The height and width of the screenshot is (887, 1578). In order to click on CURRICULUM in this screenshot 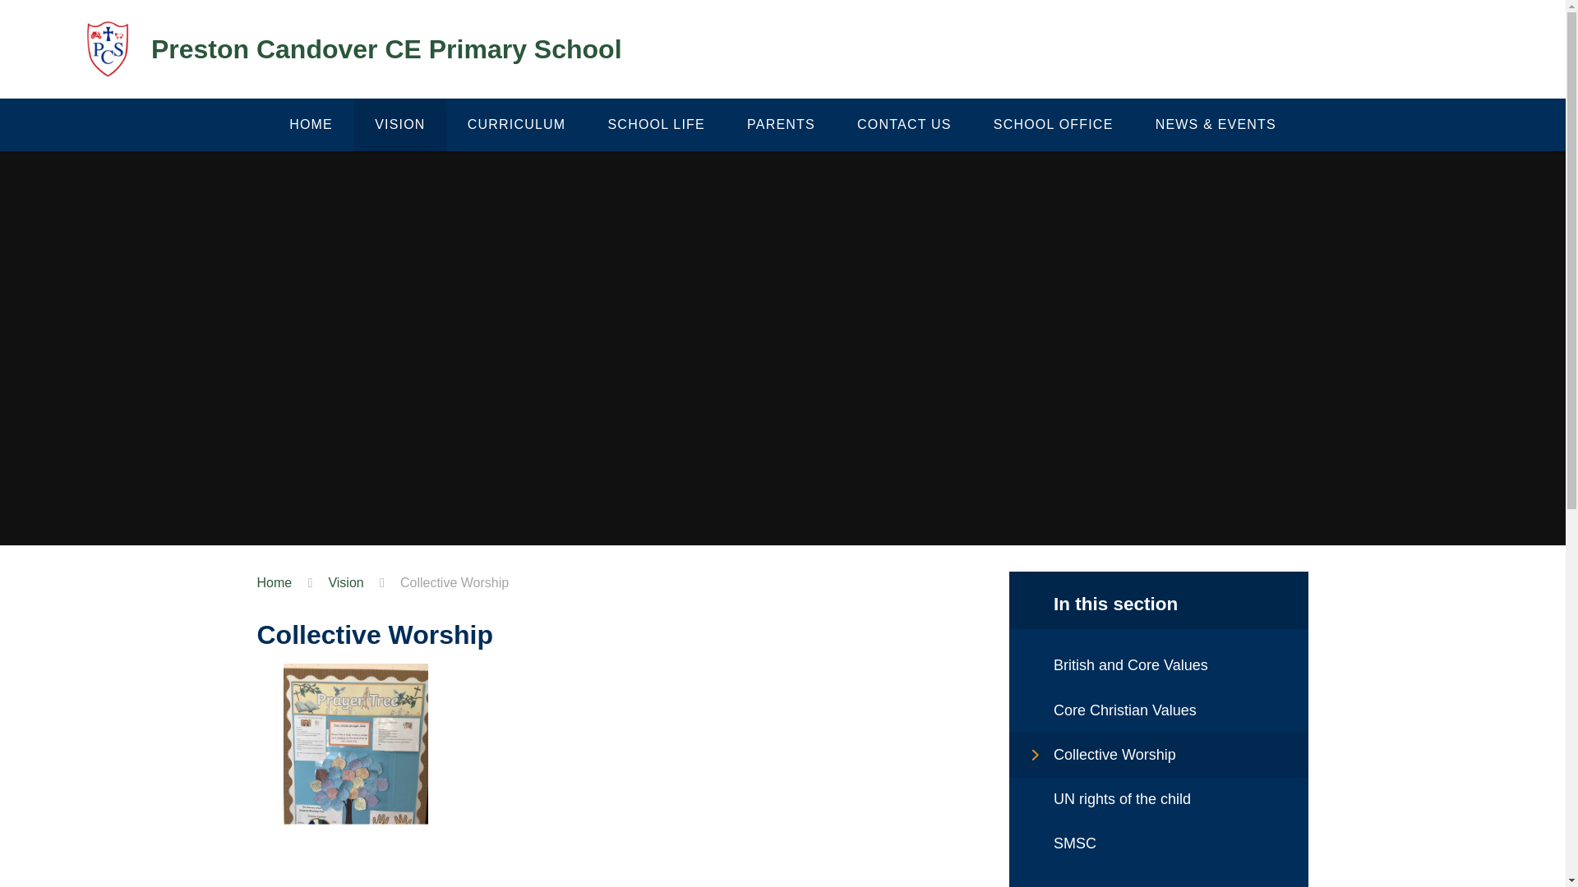, I will do `click(516, 124)`.